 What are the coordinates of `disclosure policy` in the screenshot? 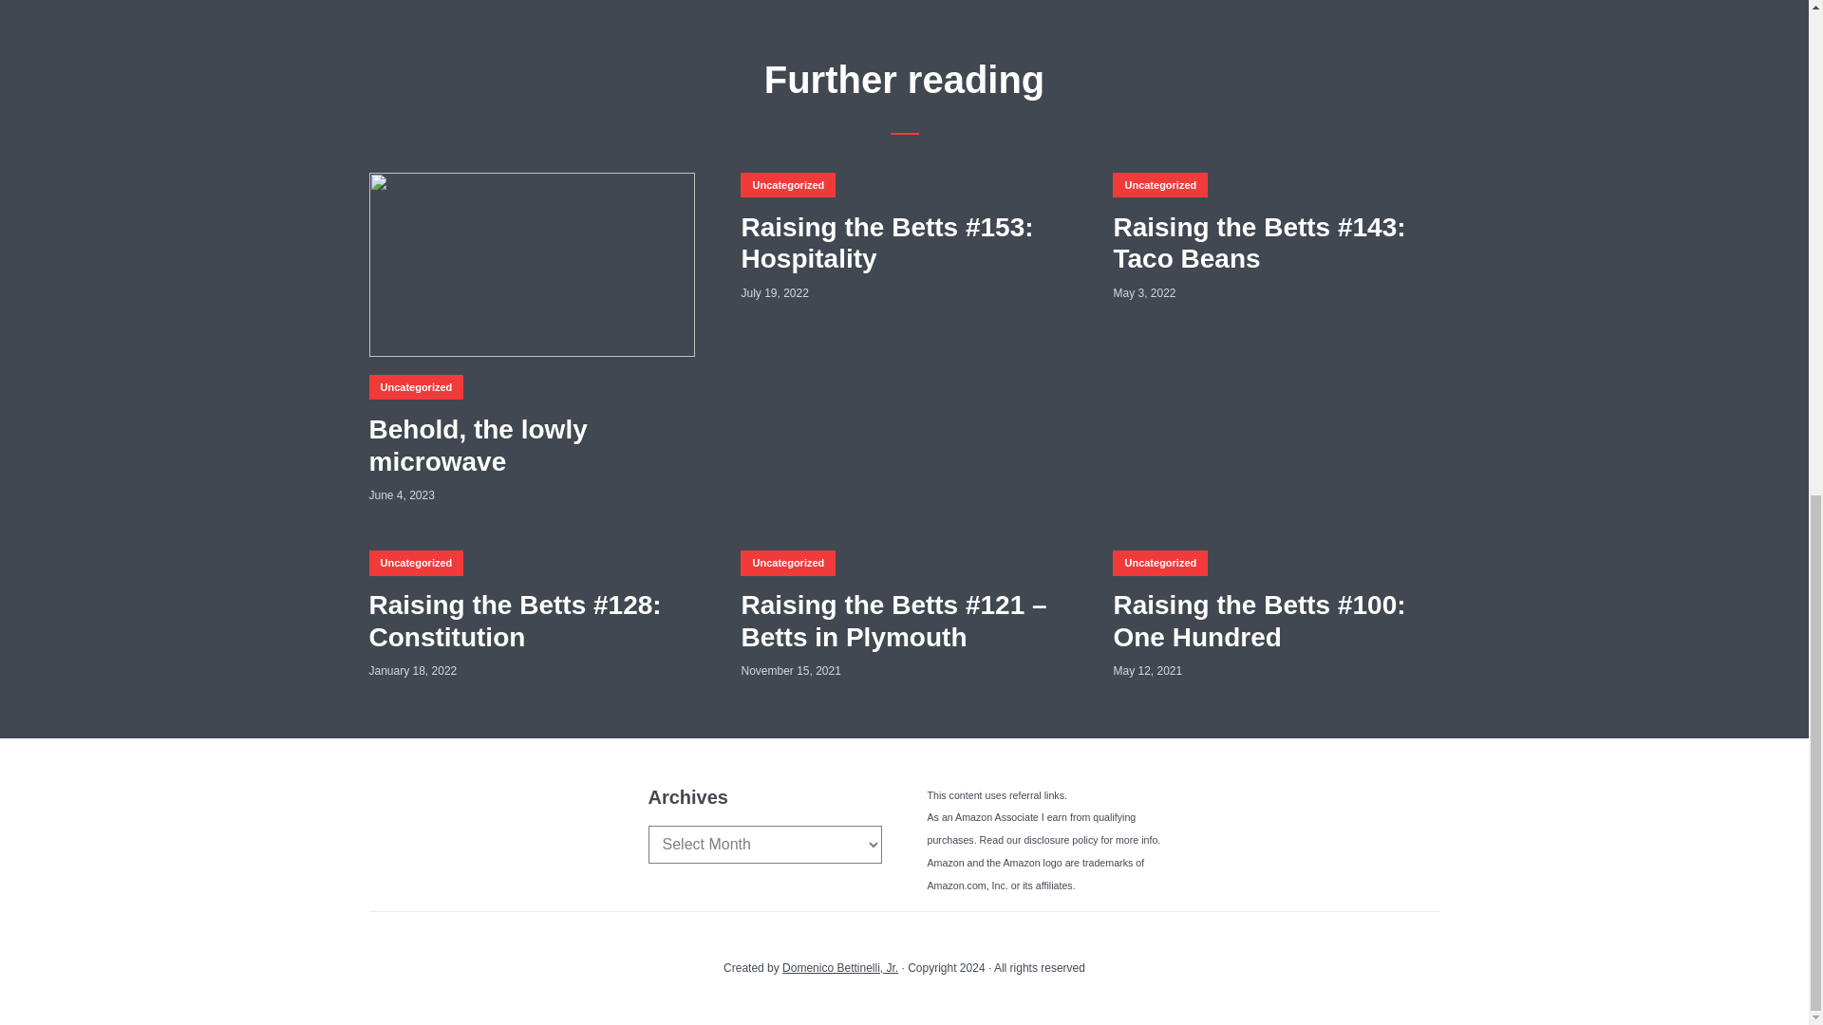 It's located at (1060, 840).